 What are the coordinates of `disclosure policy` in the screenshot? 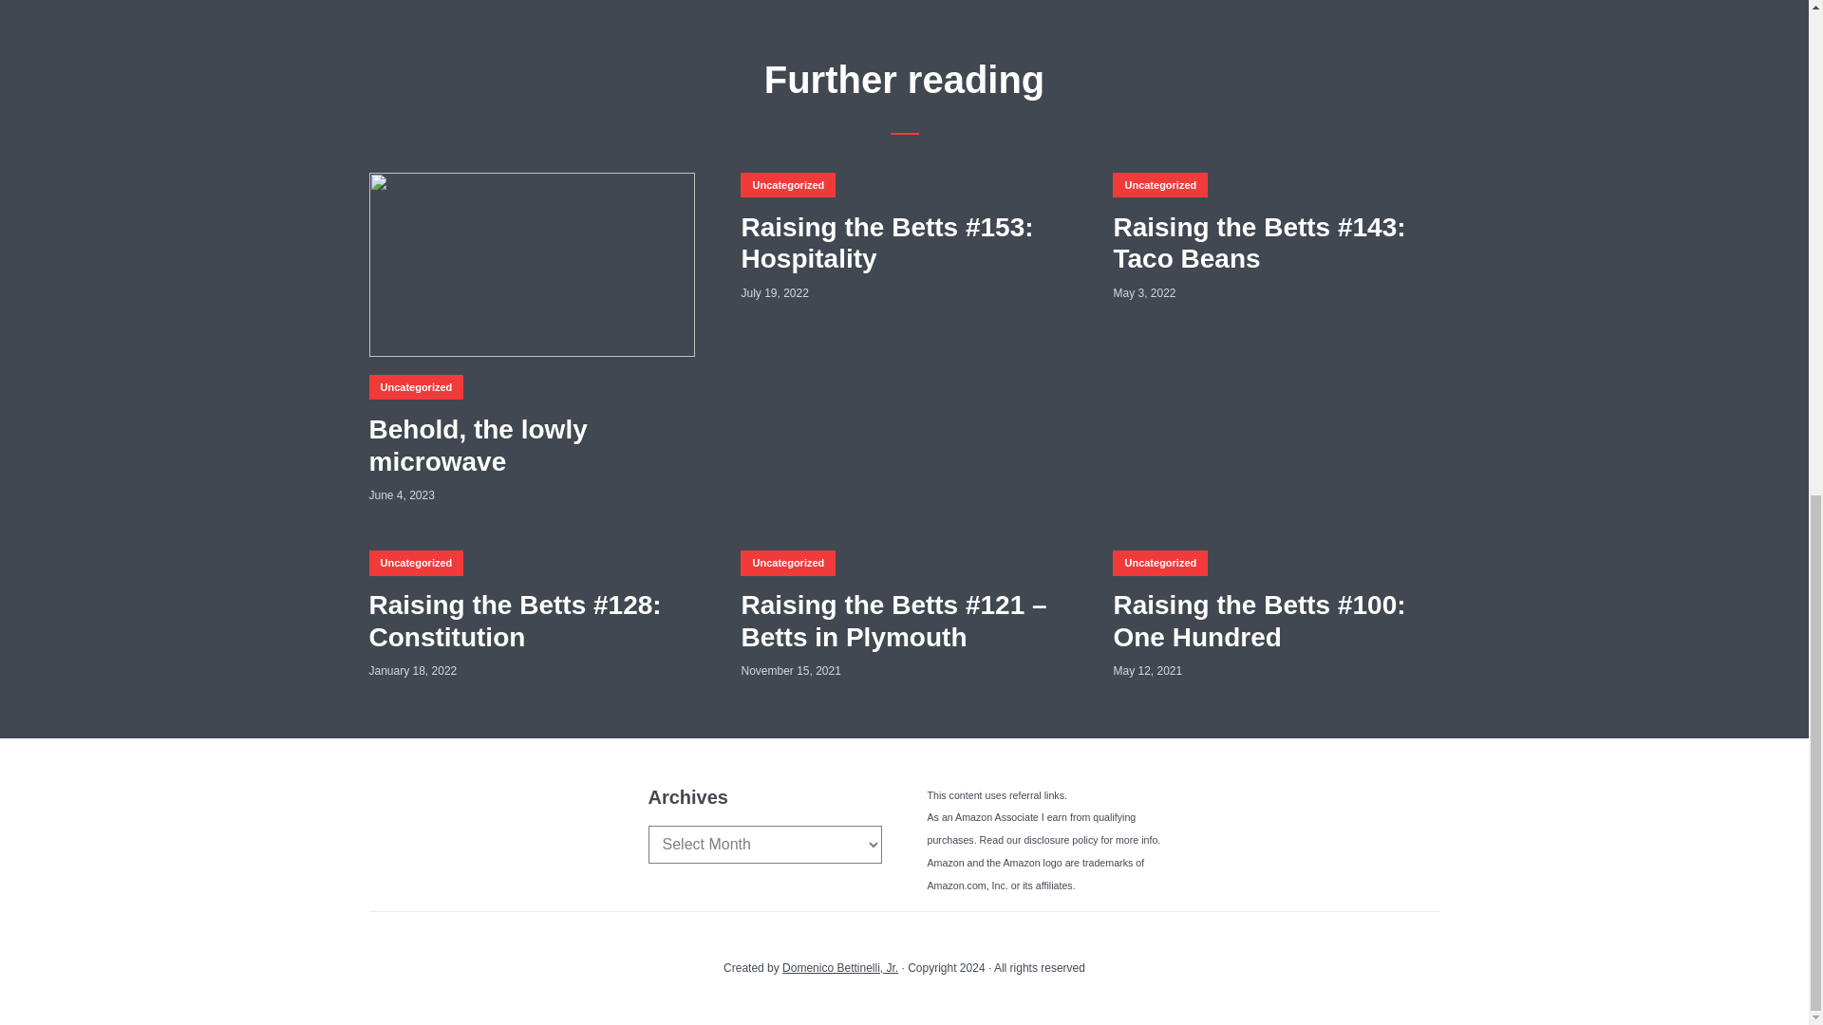 It's located at (1060, 840).